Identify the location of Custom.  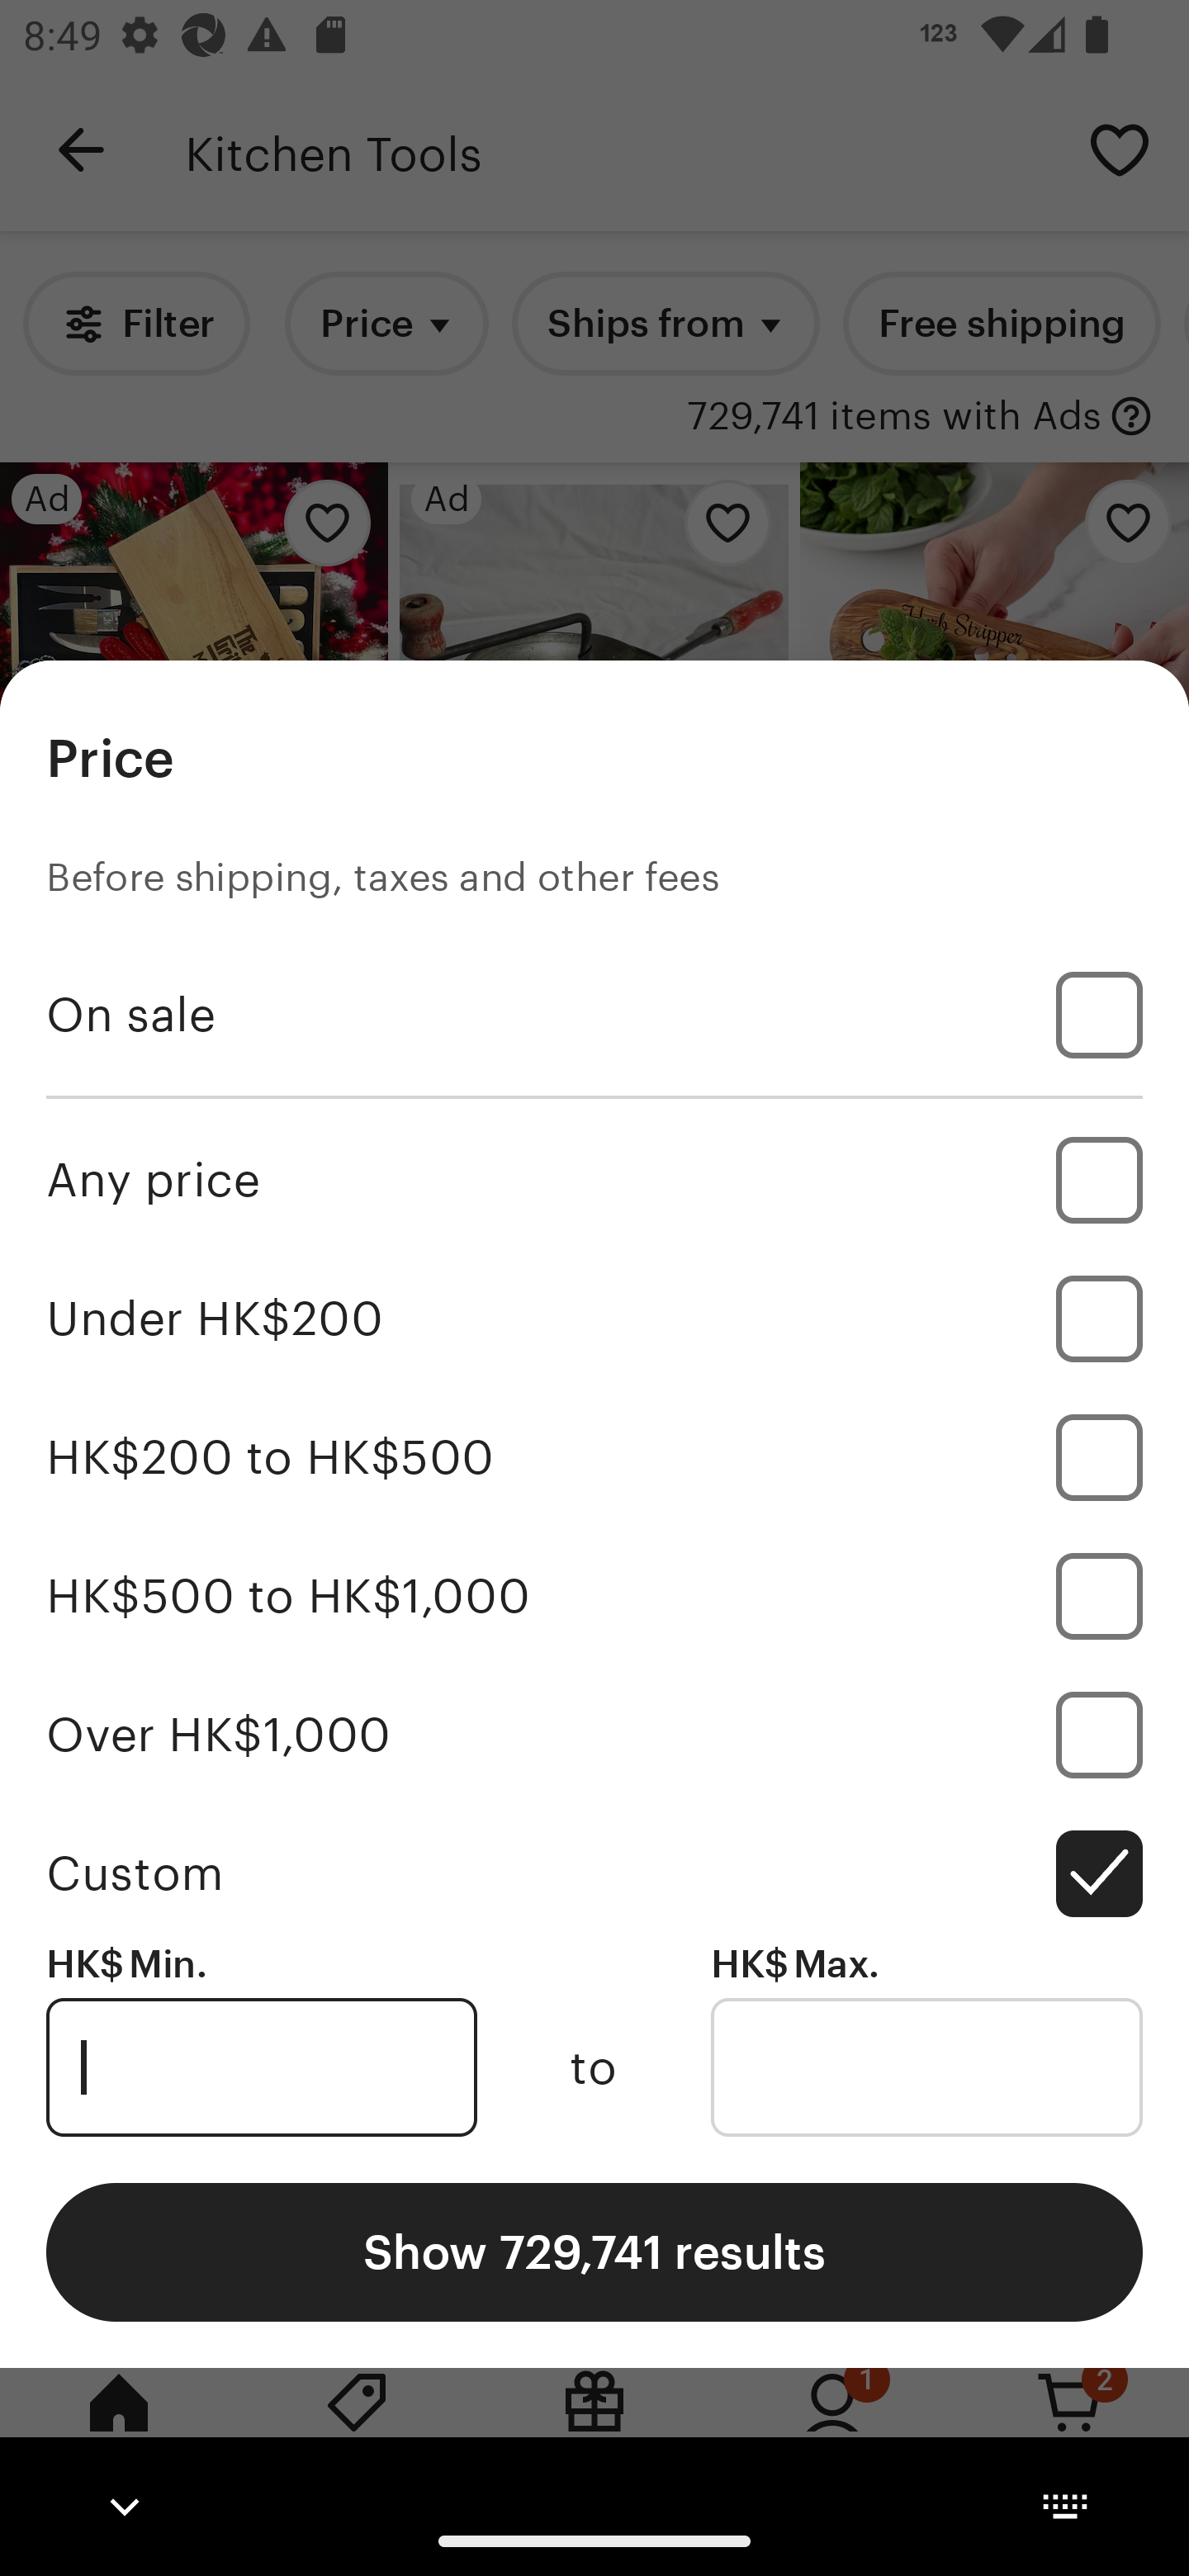
(594, 1873).